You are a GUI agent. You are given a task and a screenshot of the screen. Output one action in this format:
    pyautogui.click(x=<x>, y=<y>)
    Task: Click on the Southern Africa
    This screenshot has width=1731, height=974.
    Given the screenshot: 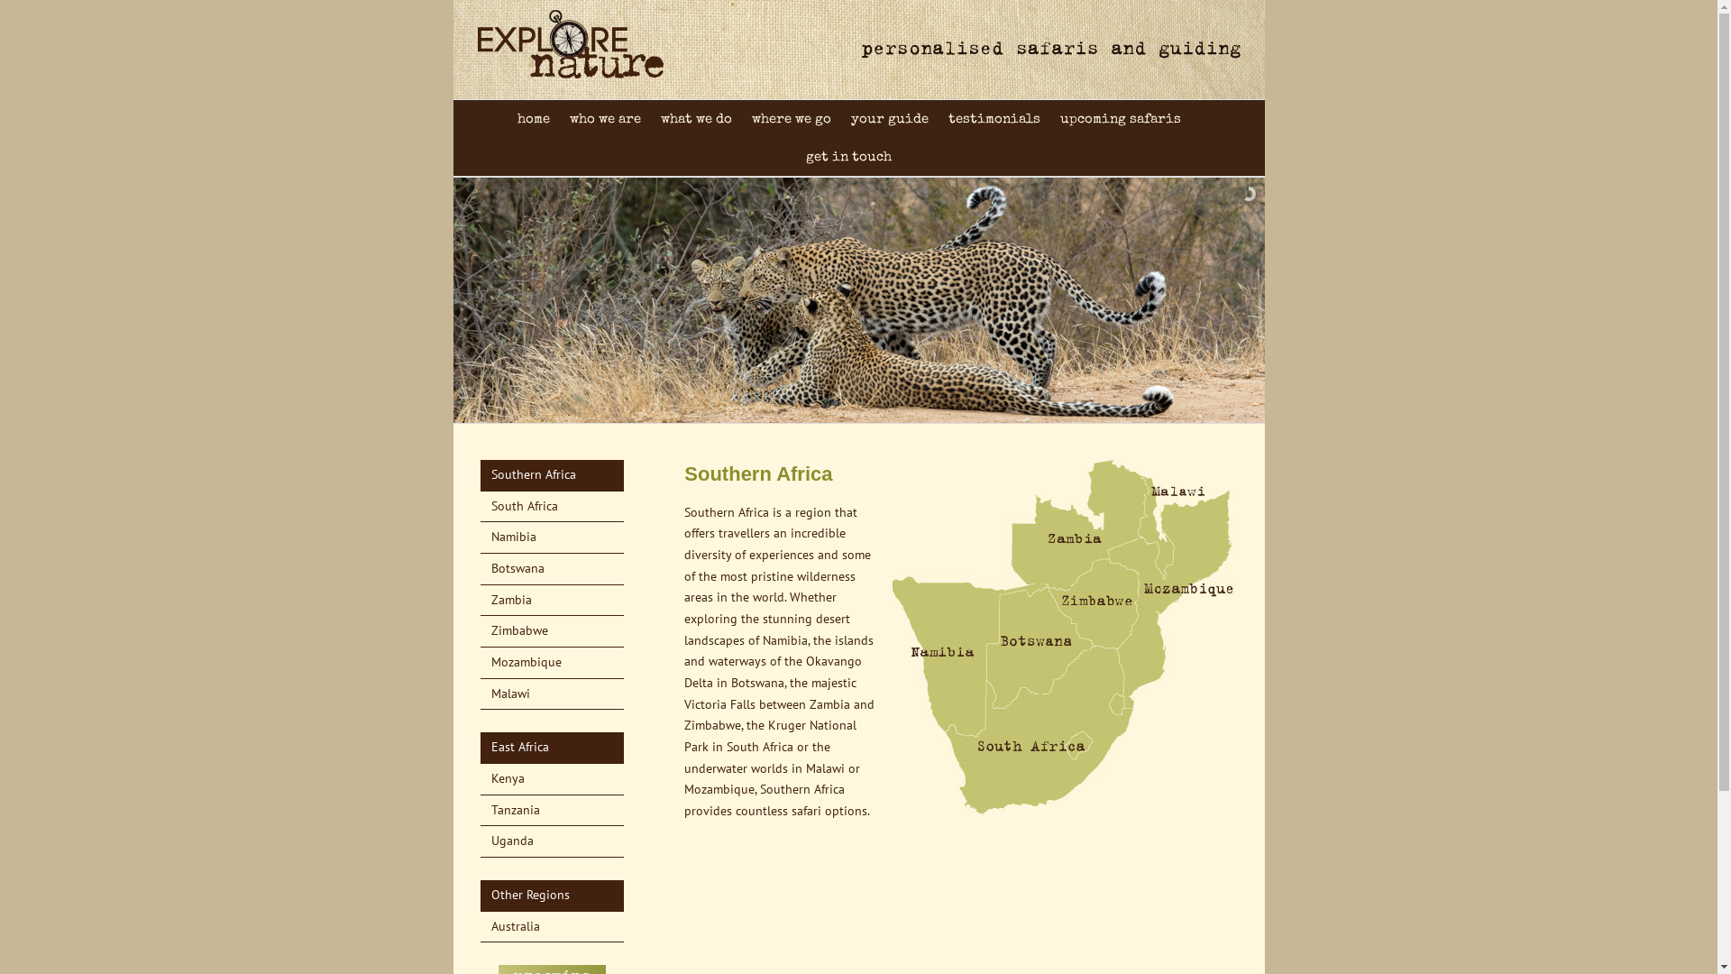 What is the action you would take?
    pyautogui.click(x=533, y=474)
    